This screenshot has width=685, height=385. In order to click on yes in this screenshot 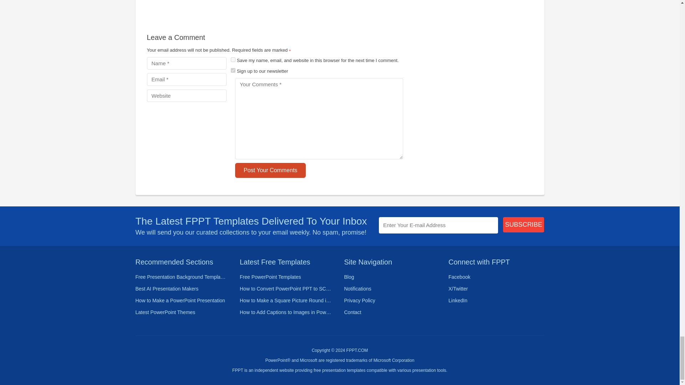, I will do `click(233, 59)`.